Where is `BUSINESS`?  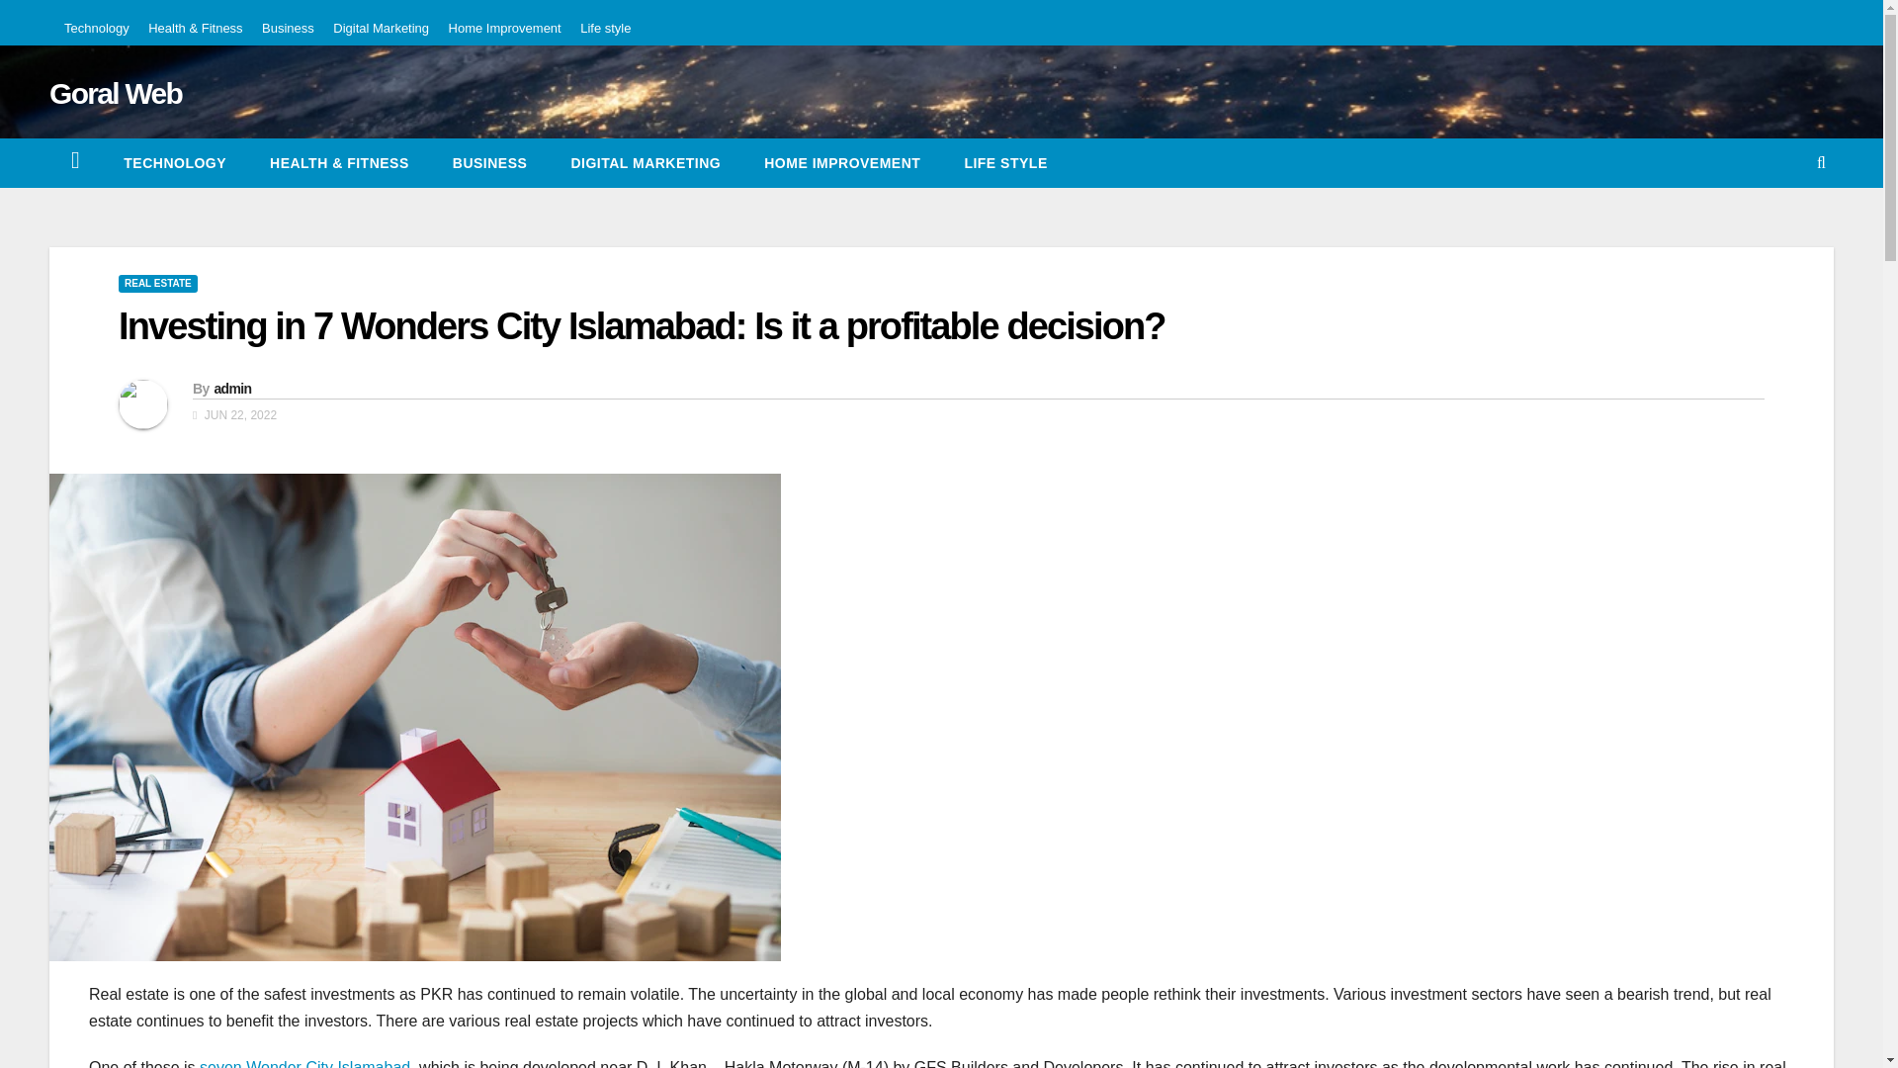 BUSINESS is located at coordinates (490, 163).